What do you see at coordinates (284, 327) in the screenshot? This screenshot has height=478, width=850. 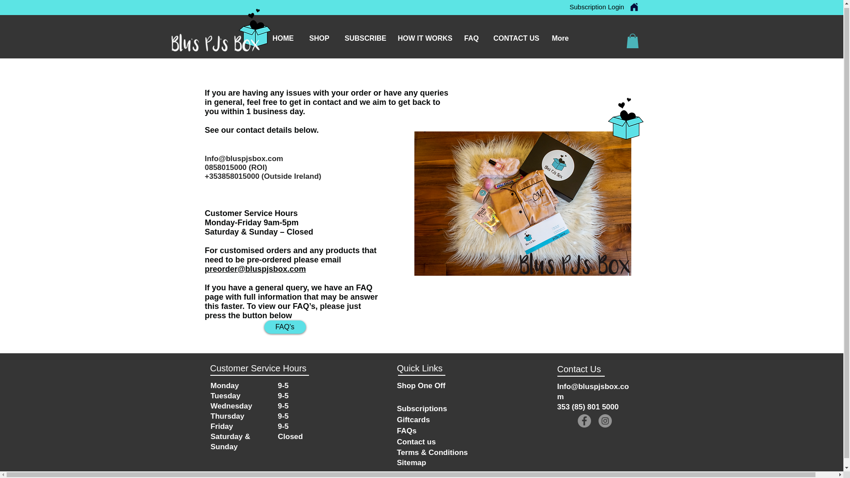 I see `FAQ's` at bounding box center [284, 327].